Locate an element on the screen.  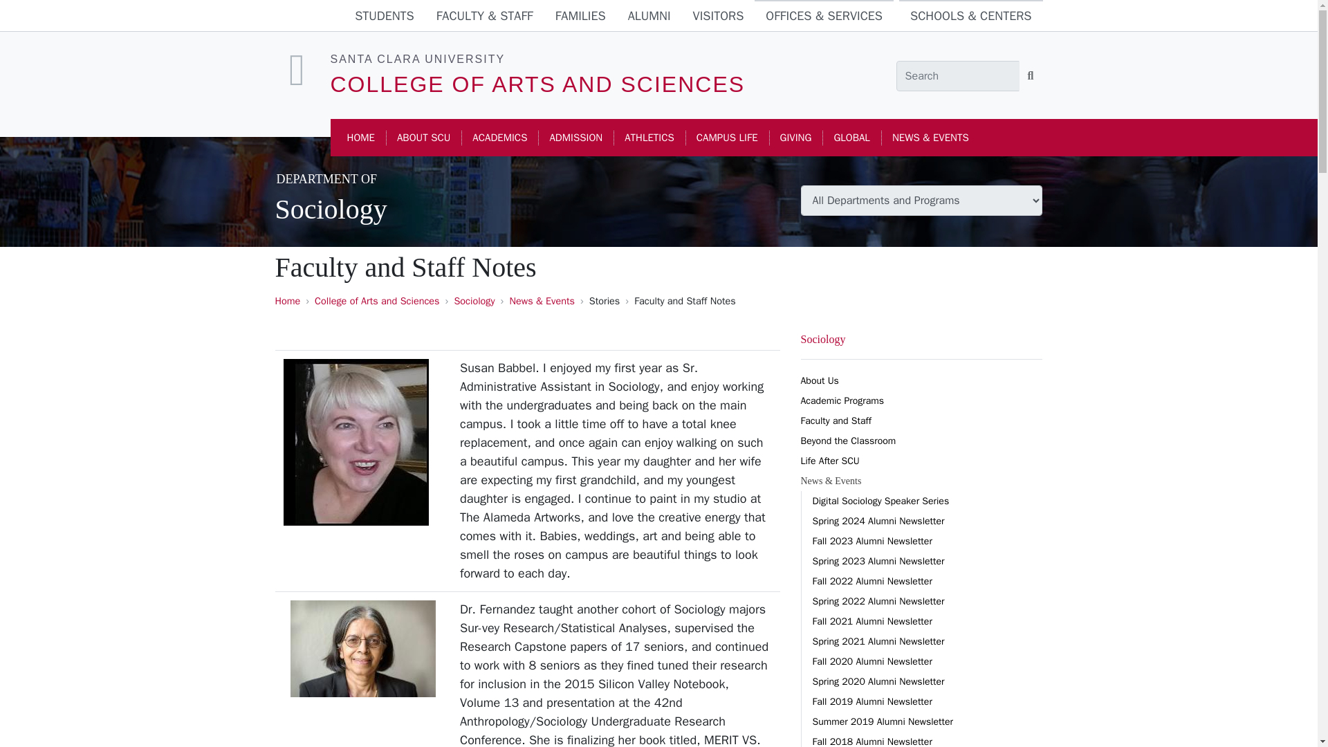
HOME is located at coordinates (361, 138).